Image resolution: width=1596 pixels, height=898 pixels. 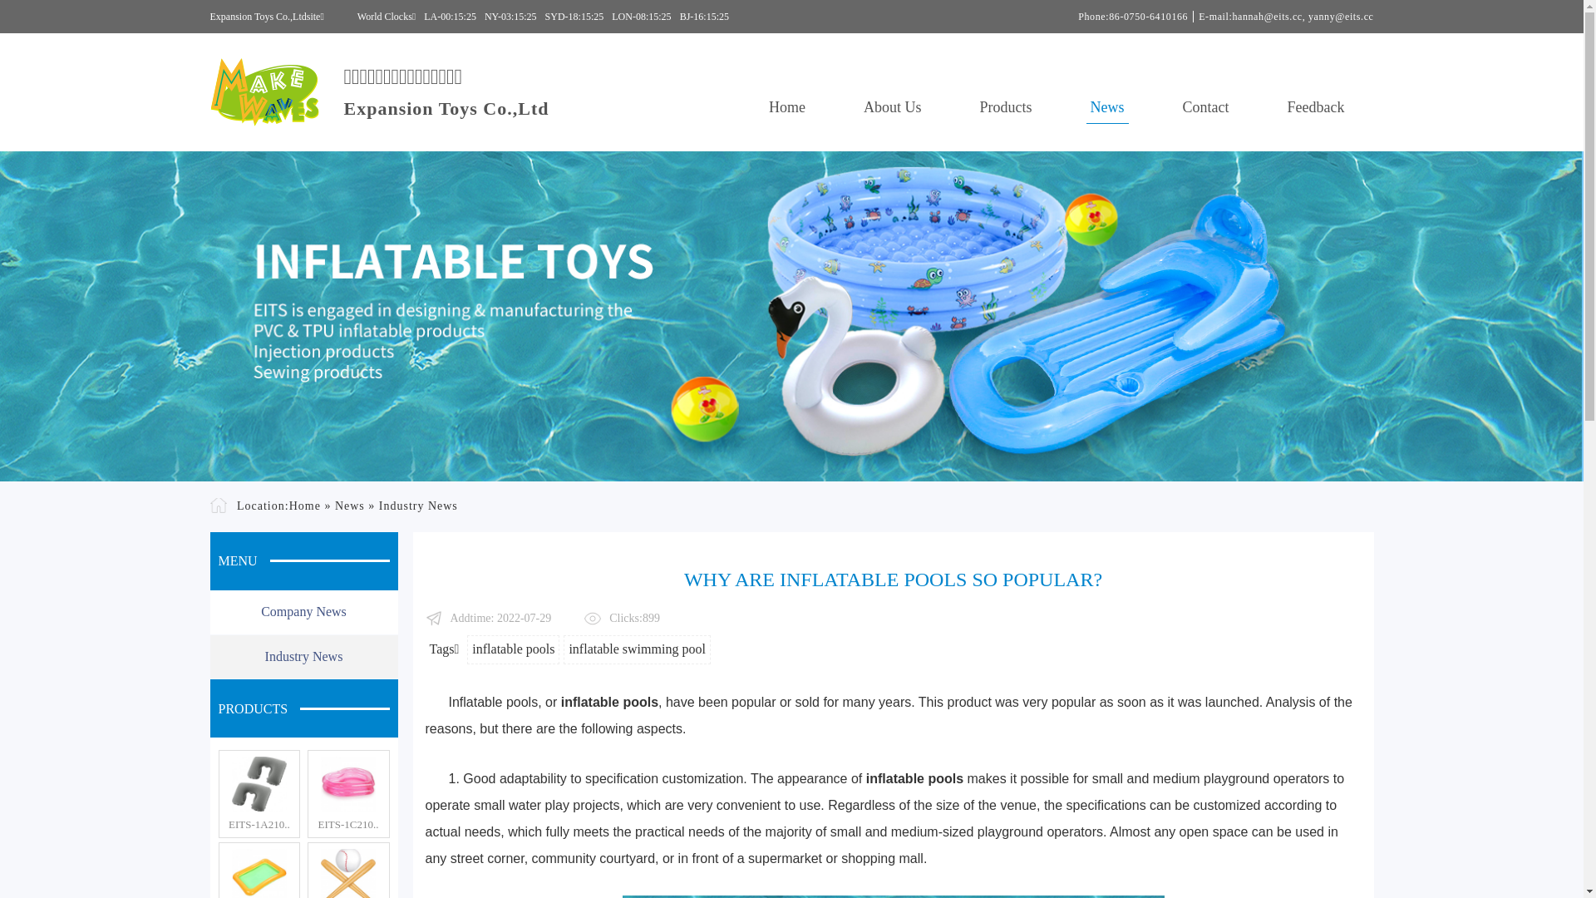 I want to click on inflatable pools, so click(x=914, y=778).